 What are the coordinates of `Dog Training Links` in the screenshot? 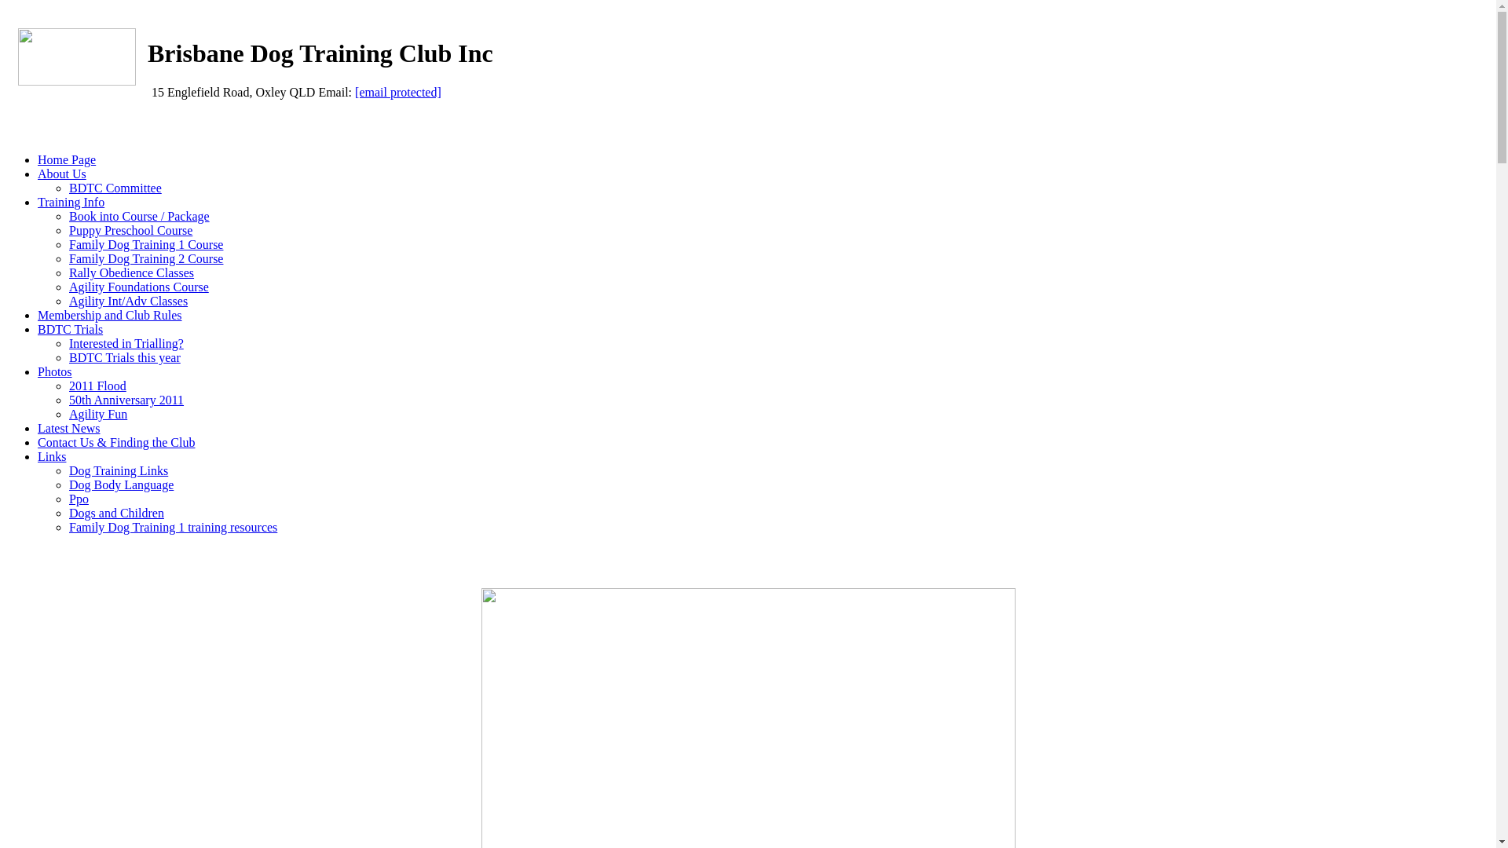 It's located at (119, 471).